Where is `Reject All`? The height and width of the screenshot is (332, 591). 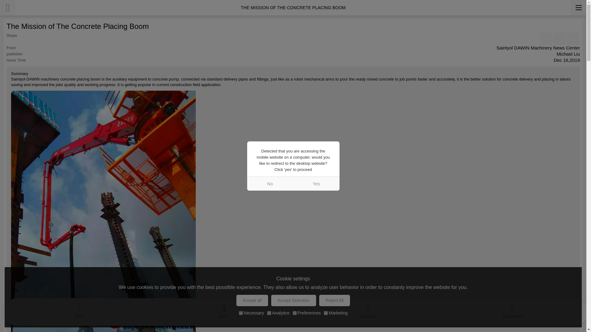 Reject All is located at coordinates (334, 300).